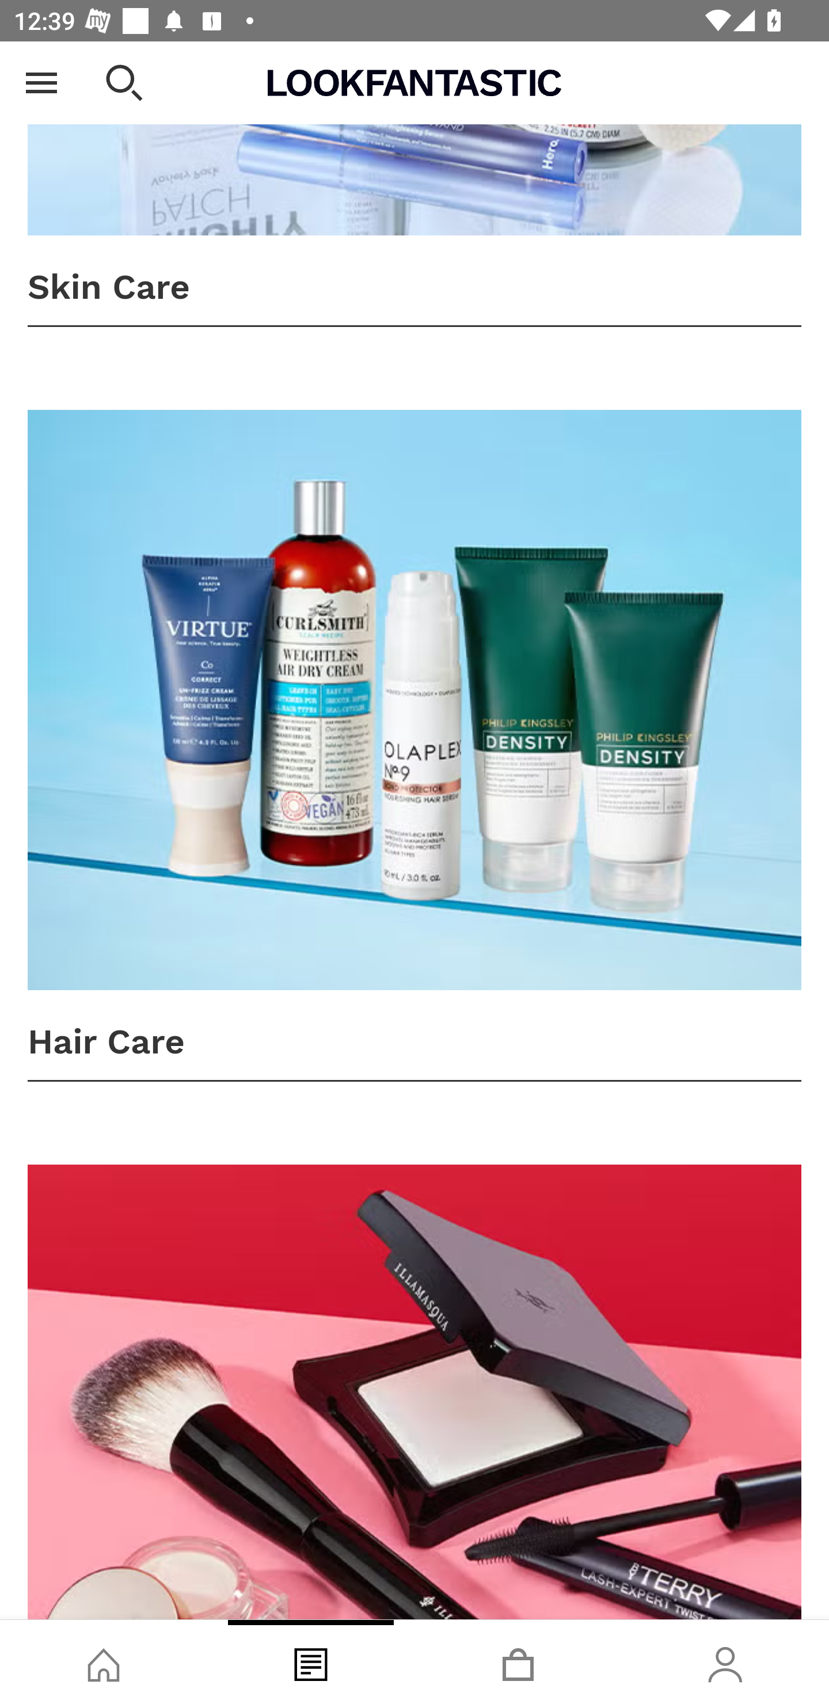  What do you see at coordinates (311, 1662) in the screenshot?
I see `Blog, tab, 2 of 4` at bounding box center [311, 1662].